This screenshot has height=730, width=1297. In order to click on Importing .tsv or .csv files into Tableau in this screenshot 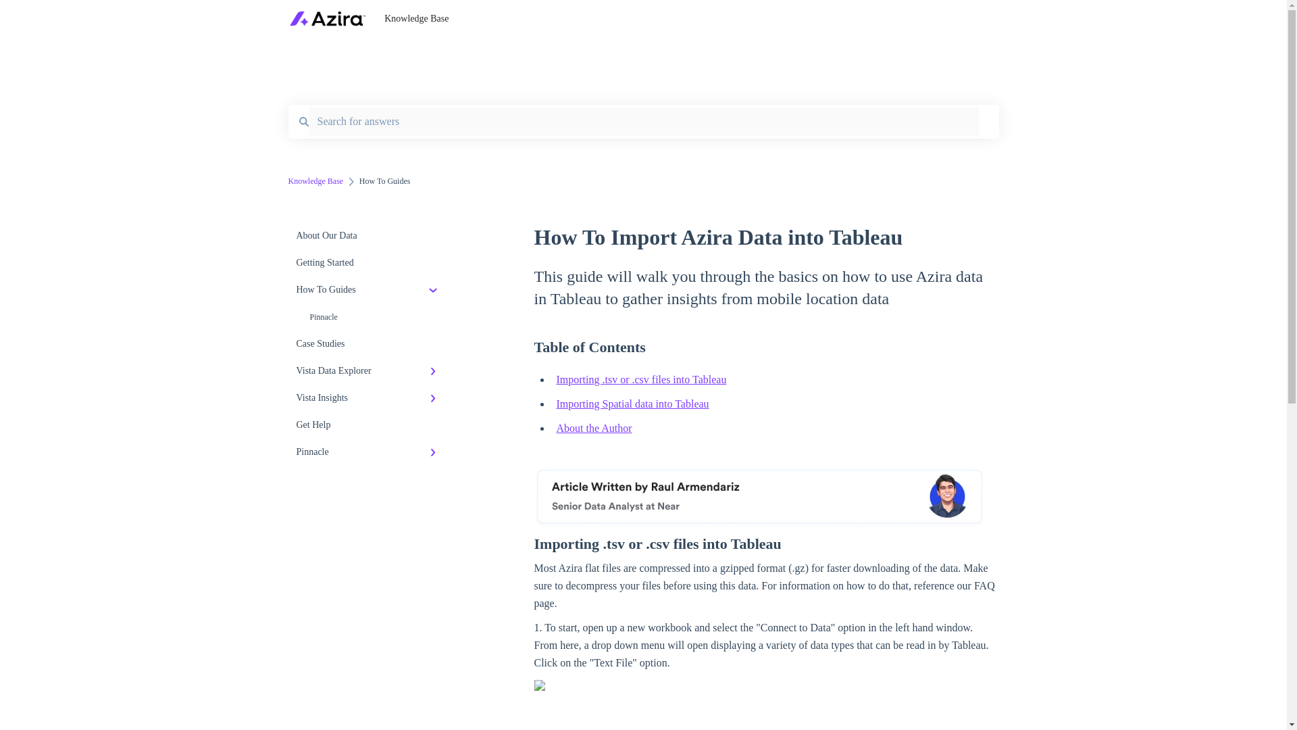, I will do `click(641, 379)`.